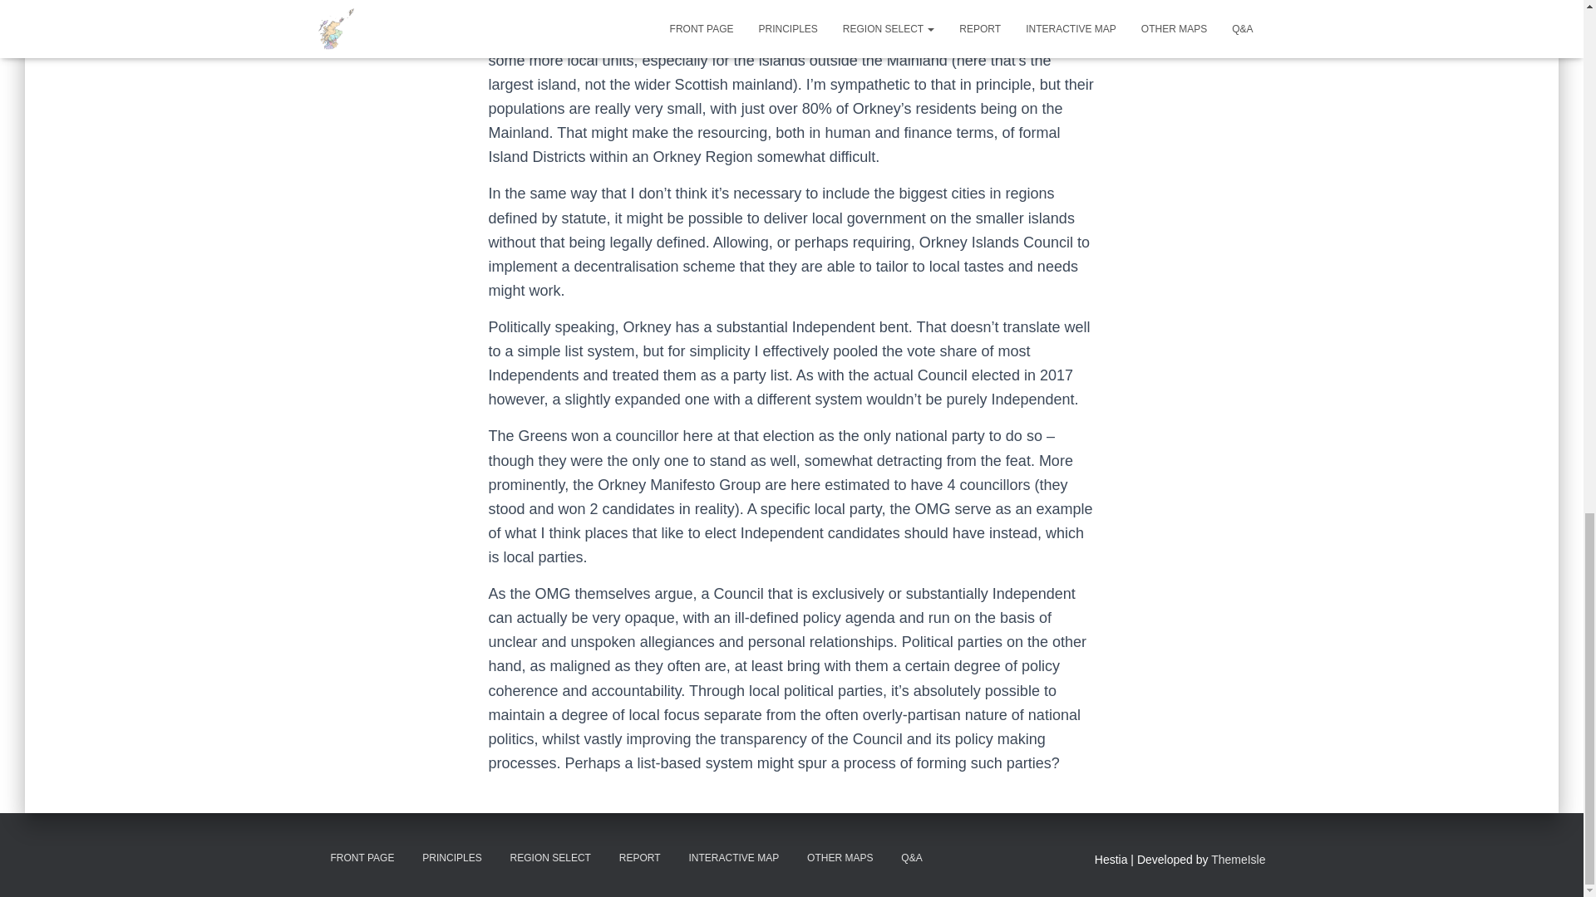  What do you see at coordinates (550, 858) in the screenshot?
I see `REGION SELECT` at bounding box center [550, 858].